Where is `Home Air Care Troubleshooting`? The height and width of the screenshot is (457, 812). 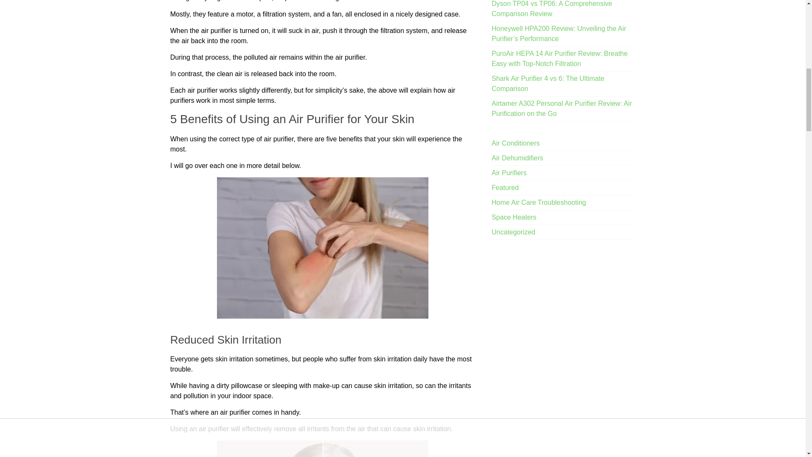
Home Air Care Troubleshooting is located at coordinates (539, 202).